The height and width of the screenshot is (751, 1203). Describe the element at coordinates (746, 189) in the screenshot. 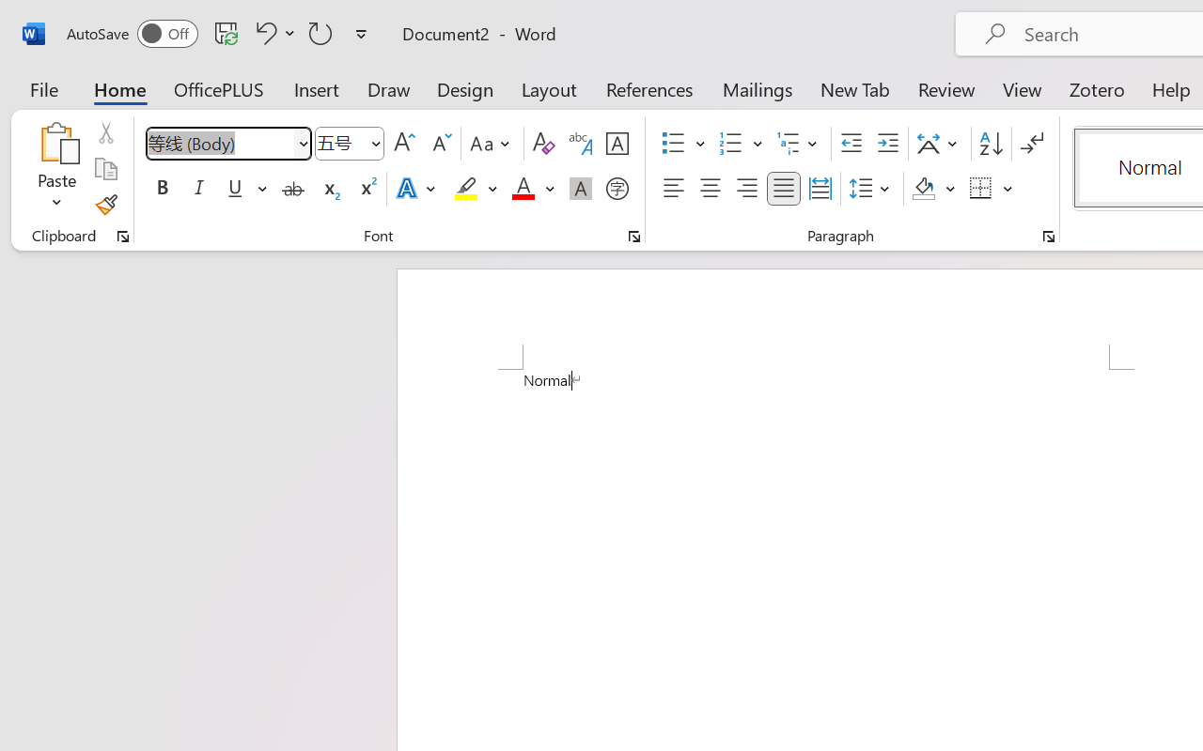

I see `Align Right` at that location.